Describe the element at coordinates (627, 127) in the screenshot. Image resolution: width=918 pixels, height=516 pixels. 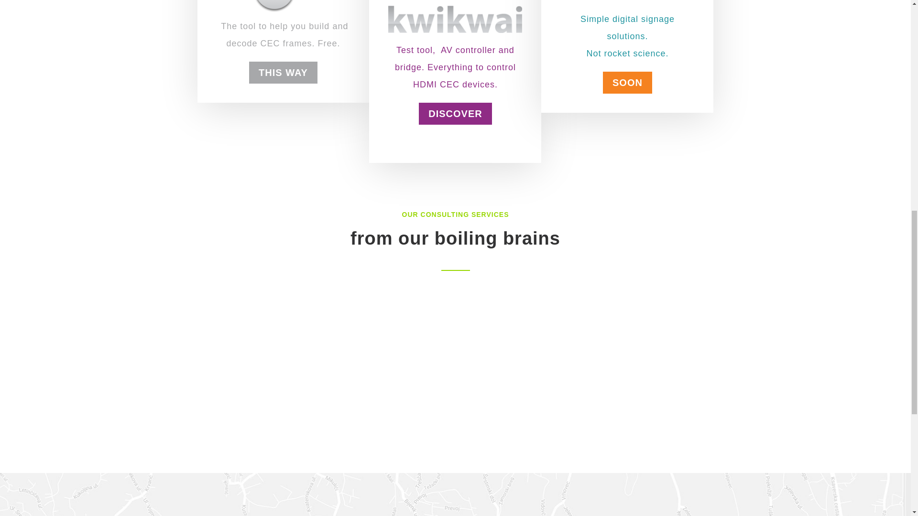
I see `SOON` at that location.